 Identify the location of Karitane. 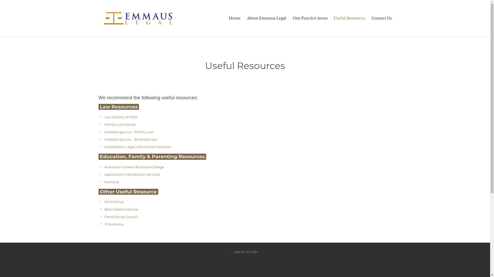
(112, 182).